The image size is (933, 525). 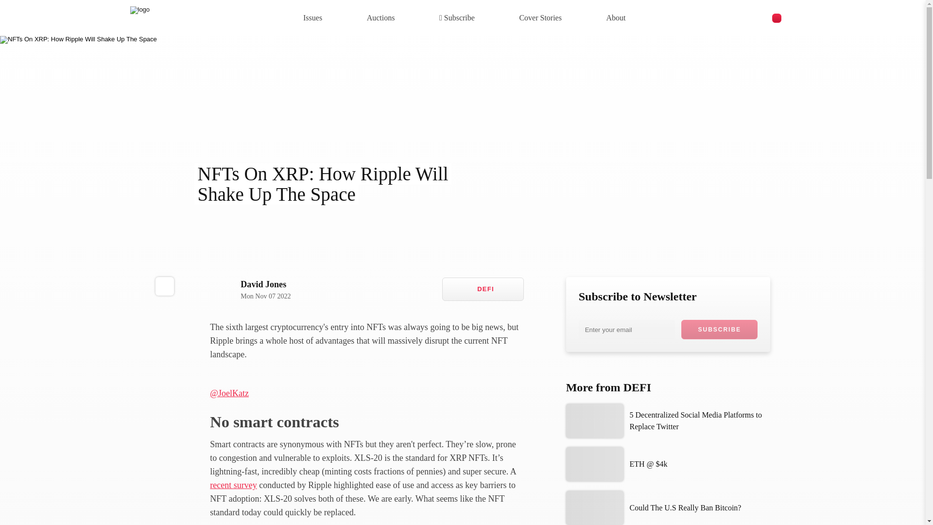 I want to click on DEFI, so click(x=668, y=507).